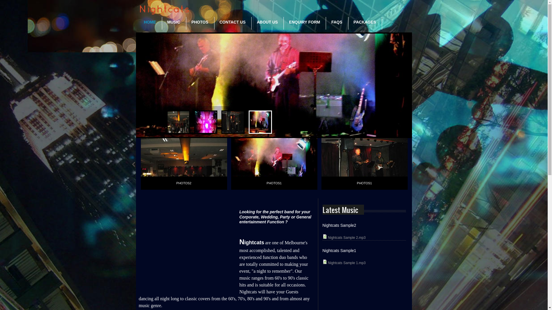  What do you see at coordinates (274, 183) in the screenshot?
I see `PHOTOS1` at bounding box center [274, 183].